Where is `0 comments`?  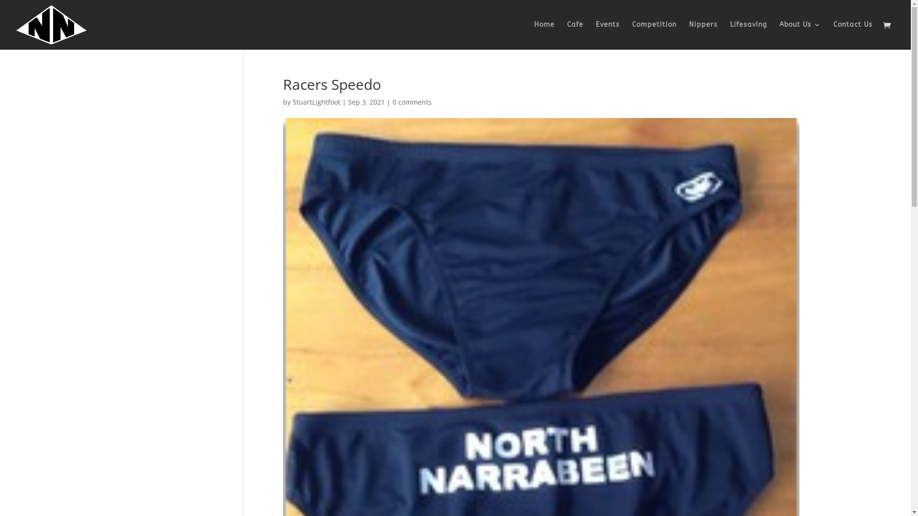 0 comments is located at coordinates (412, 102).